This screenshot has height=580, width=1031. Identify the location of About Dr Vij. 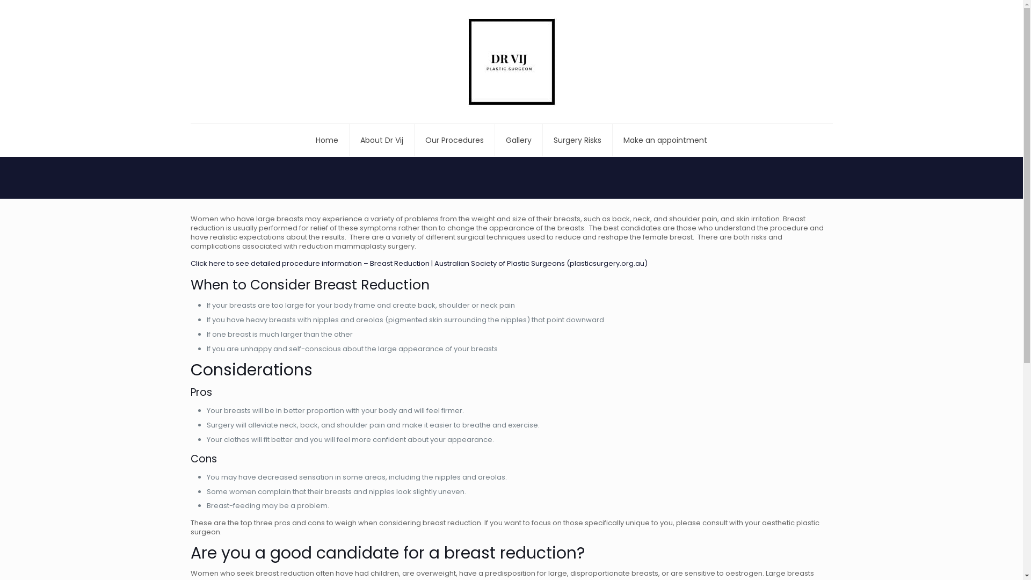
(382, 140).